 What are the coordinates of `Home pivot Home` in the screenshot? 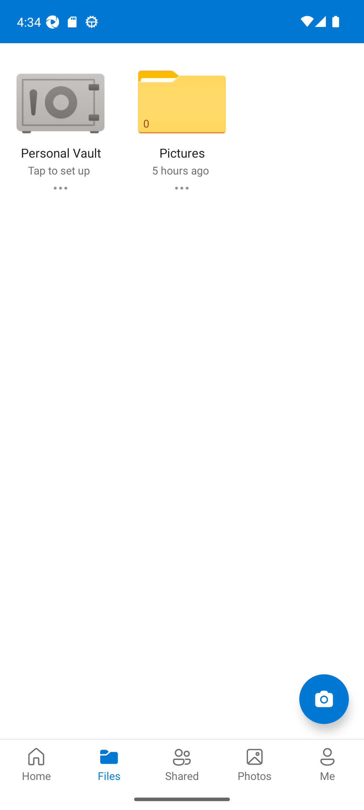 It's located at (36, 763).